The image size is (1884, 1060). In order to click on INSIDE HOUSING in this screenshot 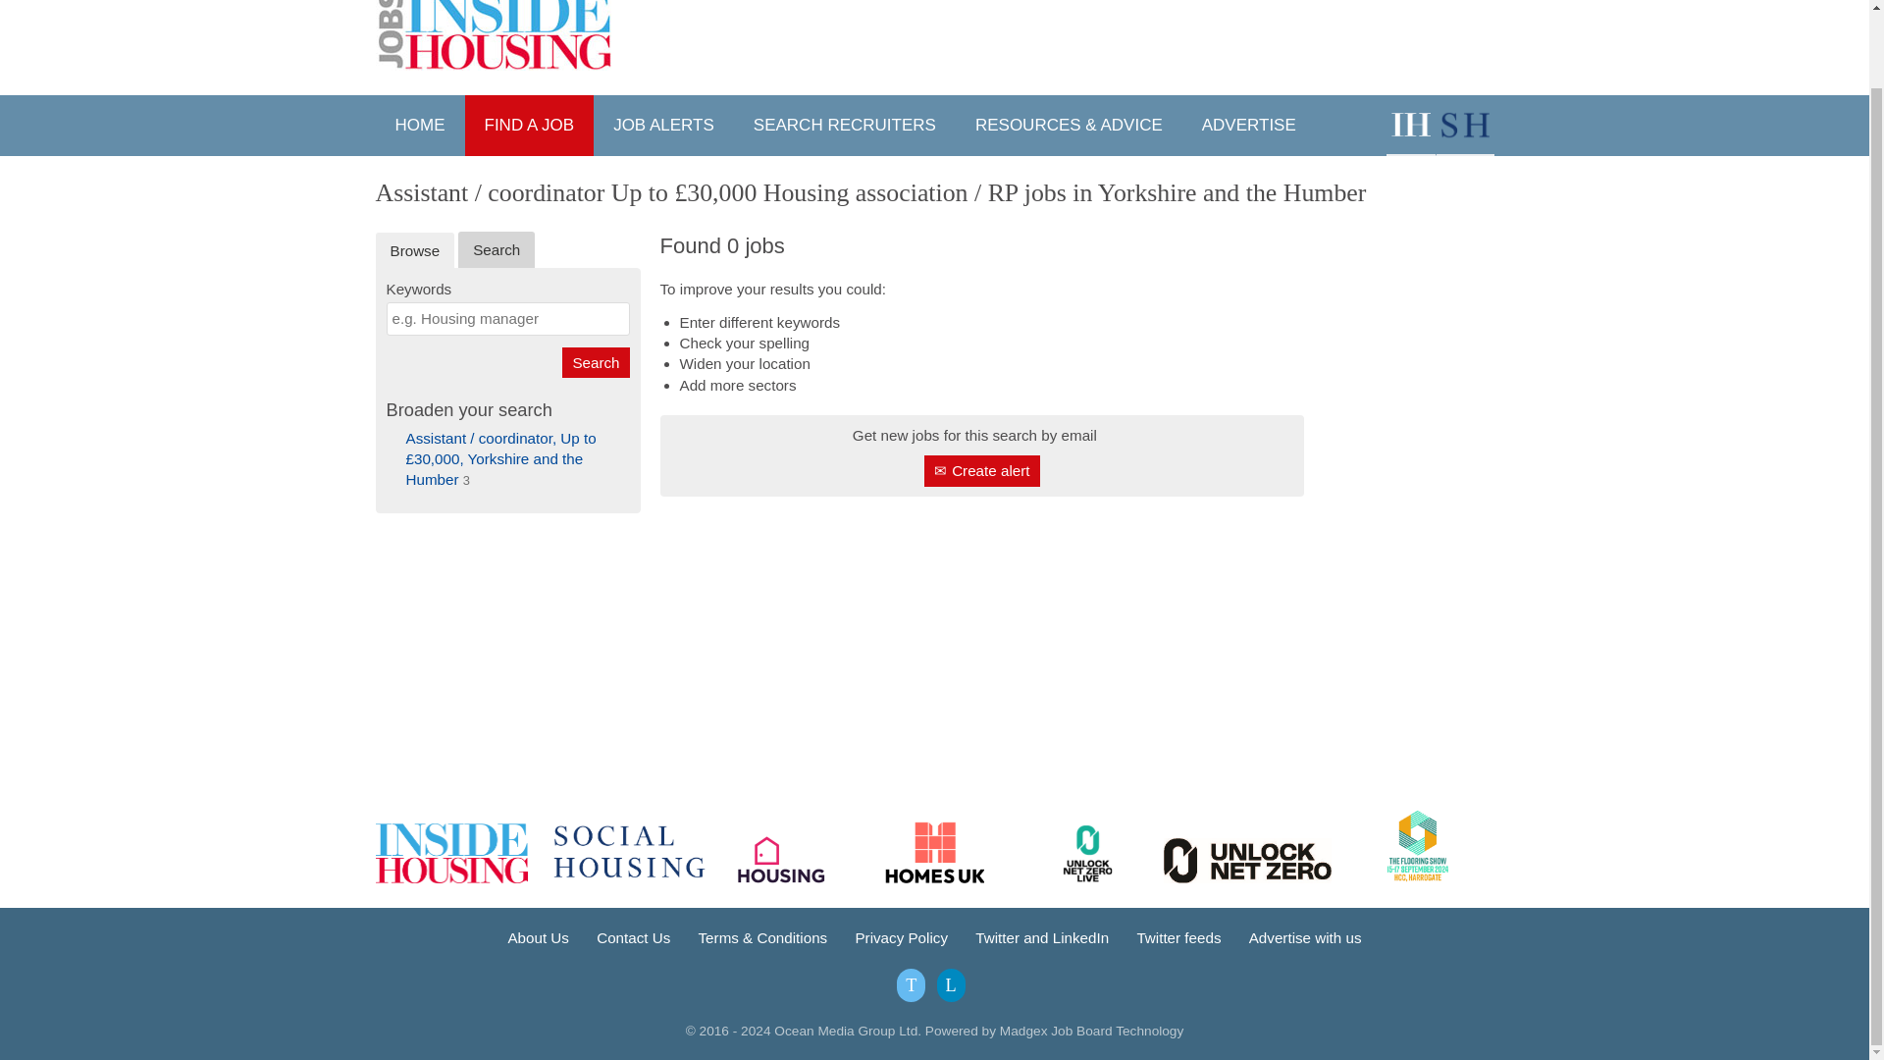, I will do `click(1409, 126)`.